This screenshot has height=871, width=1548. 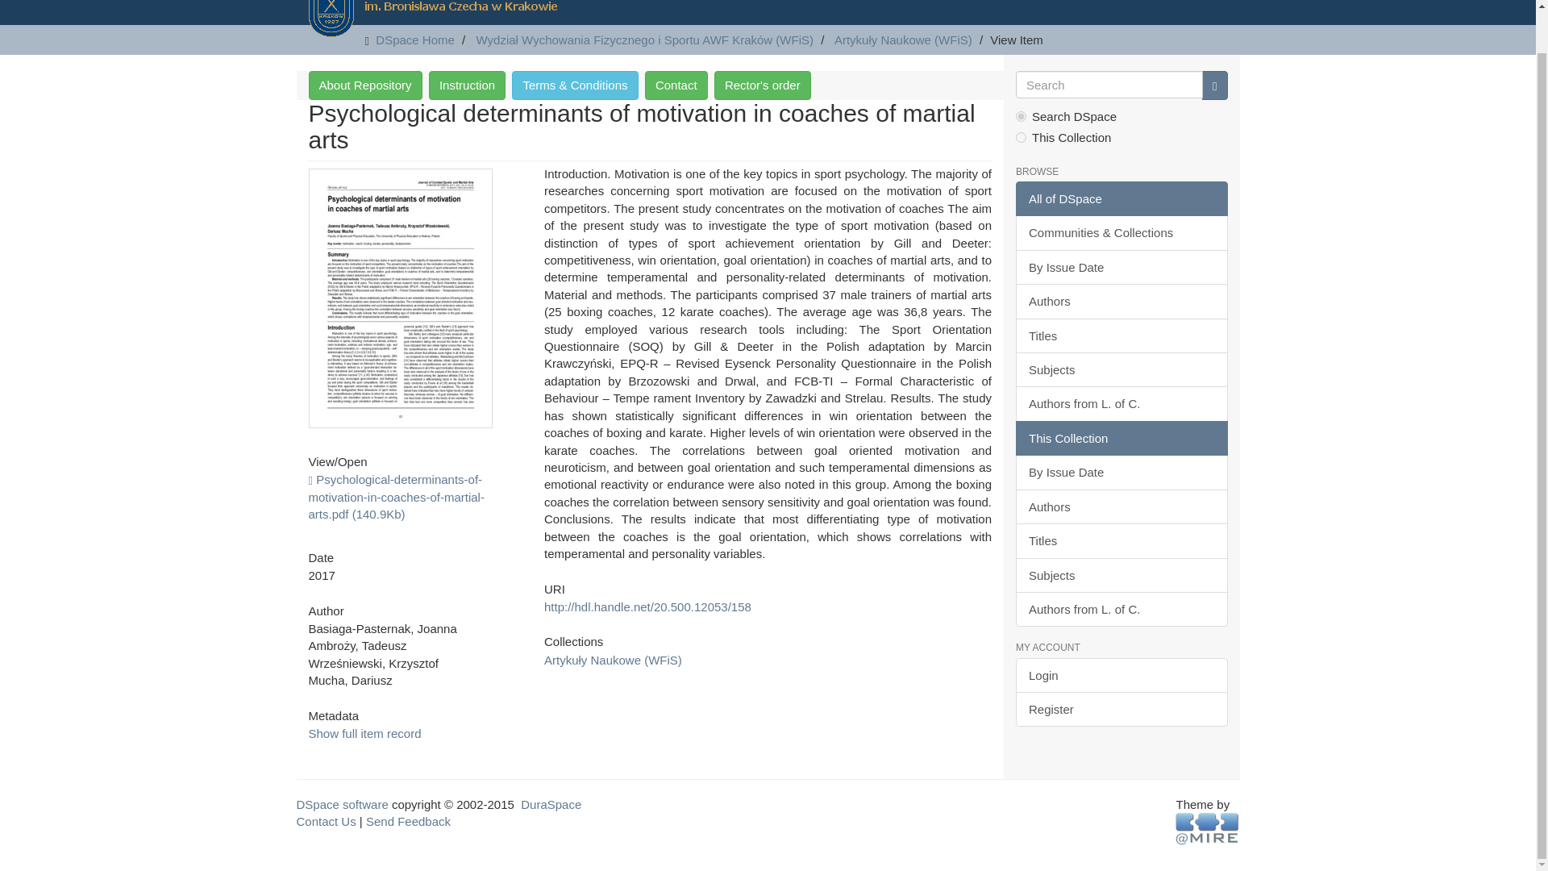 What do you see at coordinates (467, 85) in the screenshot?
I see `instrukcja deponowania` at bounding box center [467, 85].